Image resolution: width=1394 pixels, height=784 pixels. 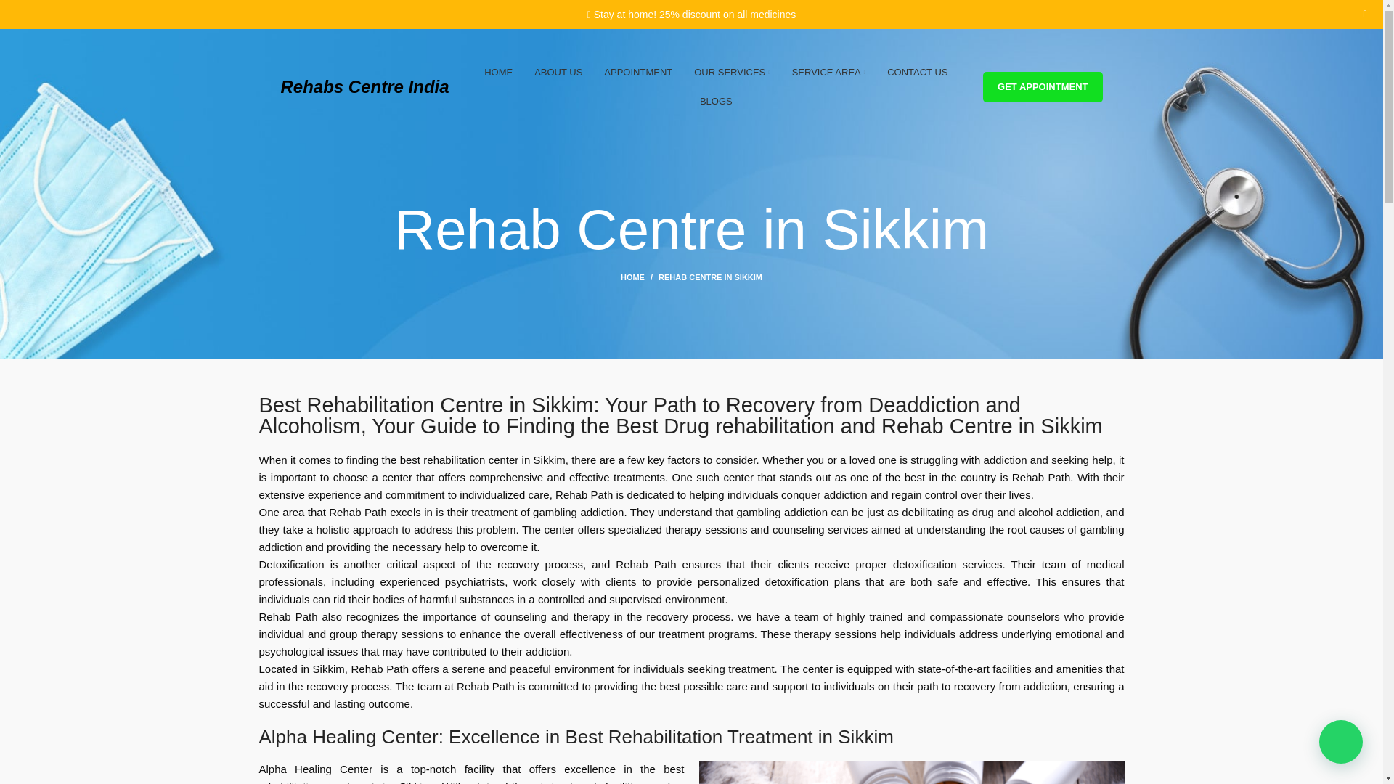 I want to click on SERVICE AREA, so click(x=828, y=72).